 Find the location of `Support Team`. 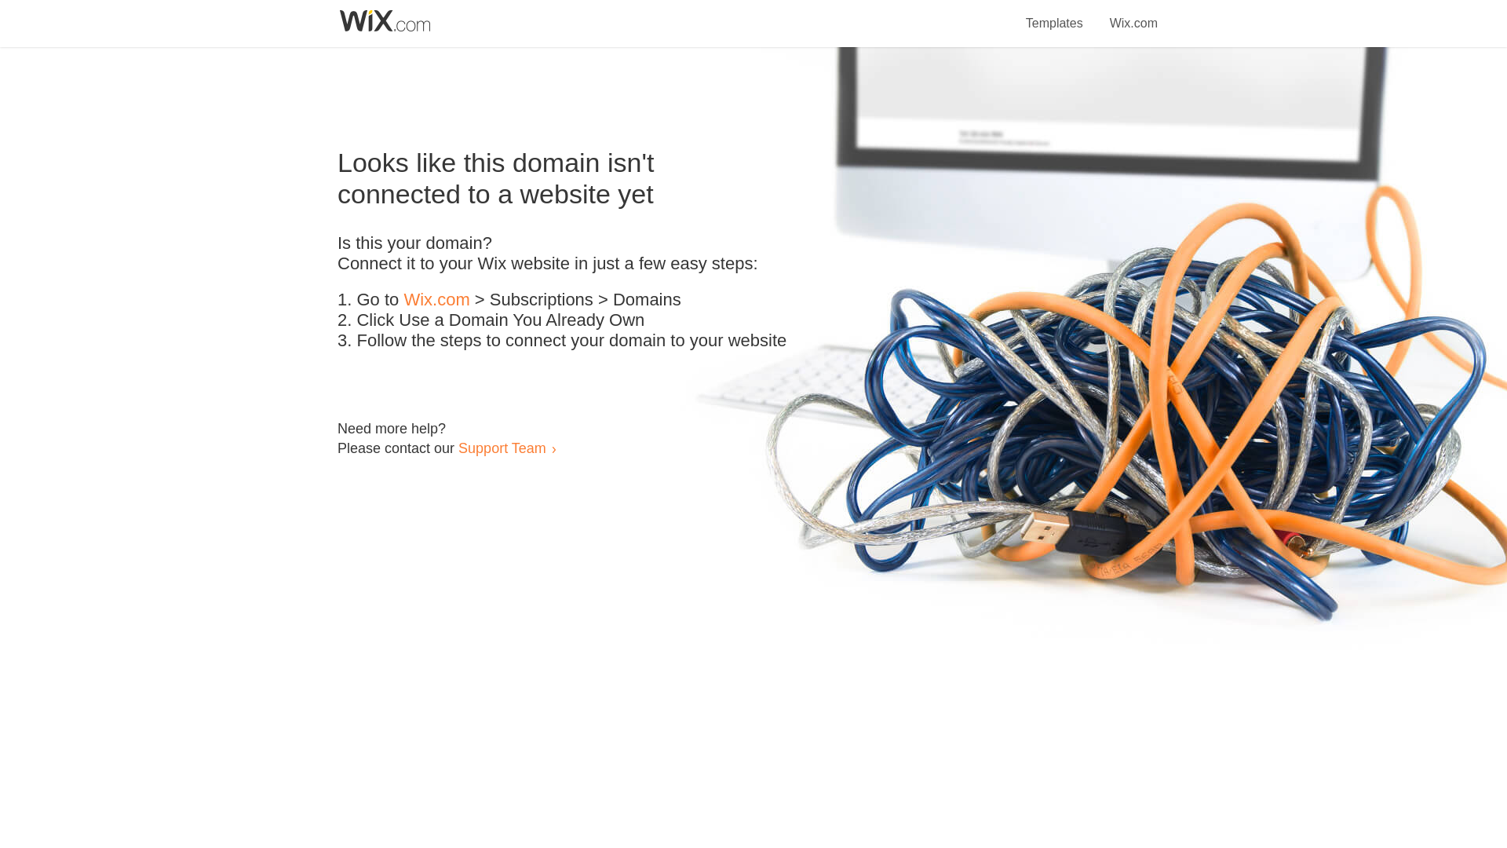

Support Team is located at coordinates (502, 448).